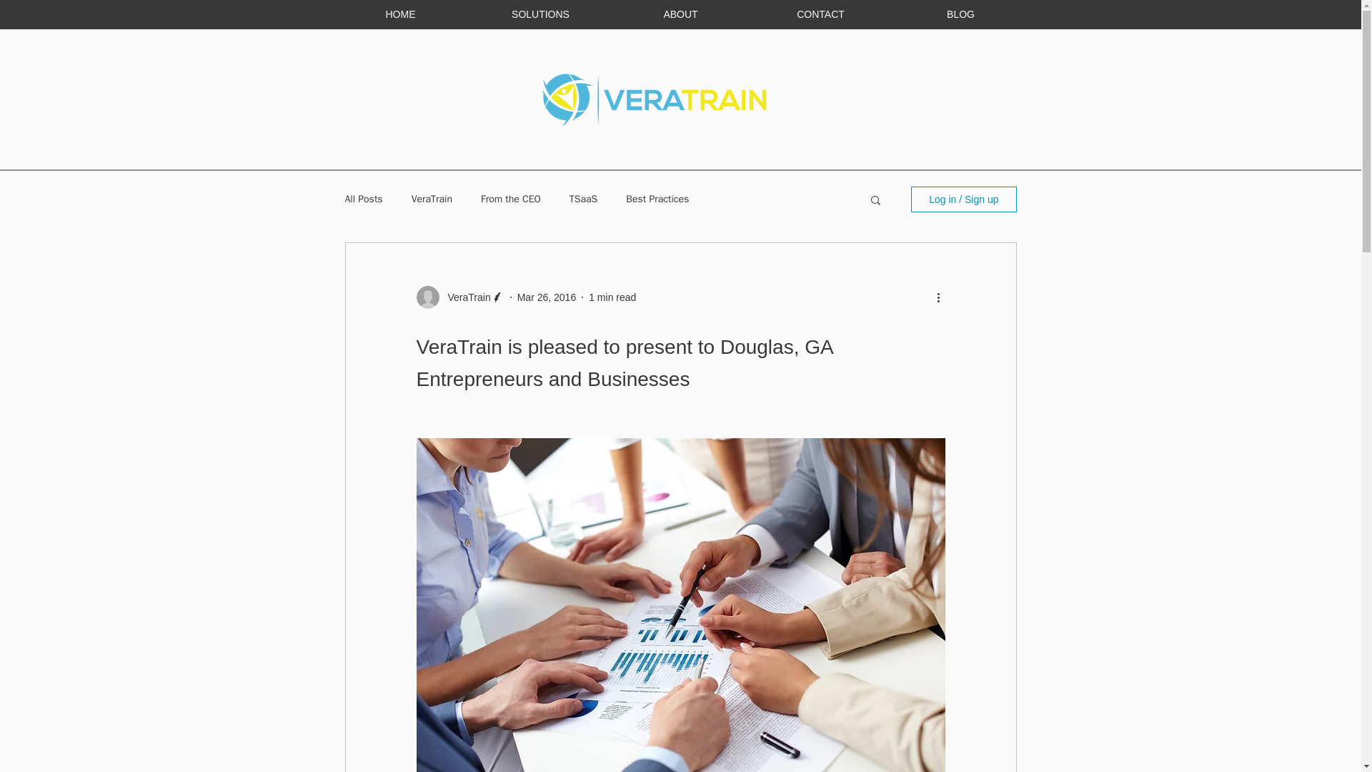 The height and width of the screenshot is (772, 1372). Describe the element at coordinates (432, 199) in the screenshot. I see `VeraTrain` at that location.